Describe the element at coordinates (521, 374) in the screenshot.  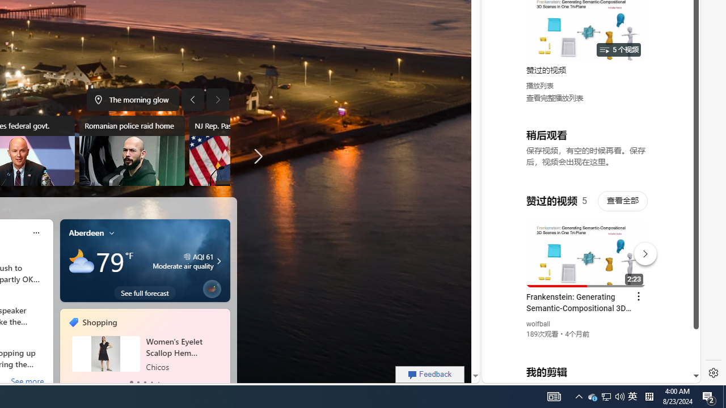
I see `US[ju]` at that location.